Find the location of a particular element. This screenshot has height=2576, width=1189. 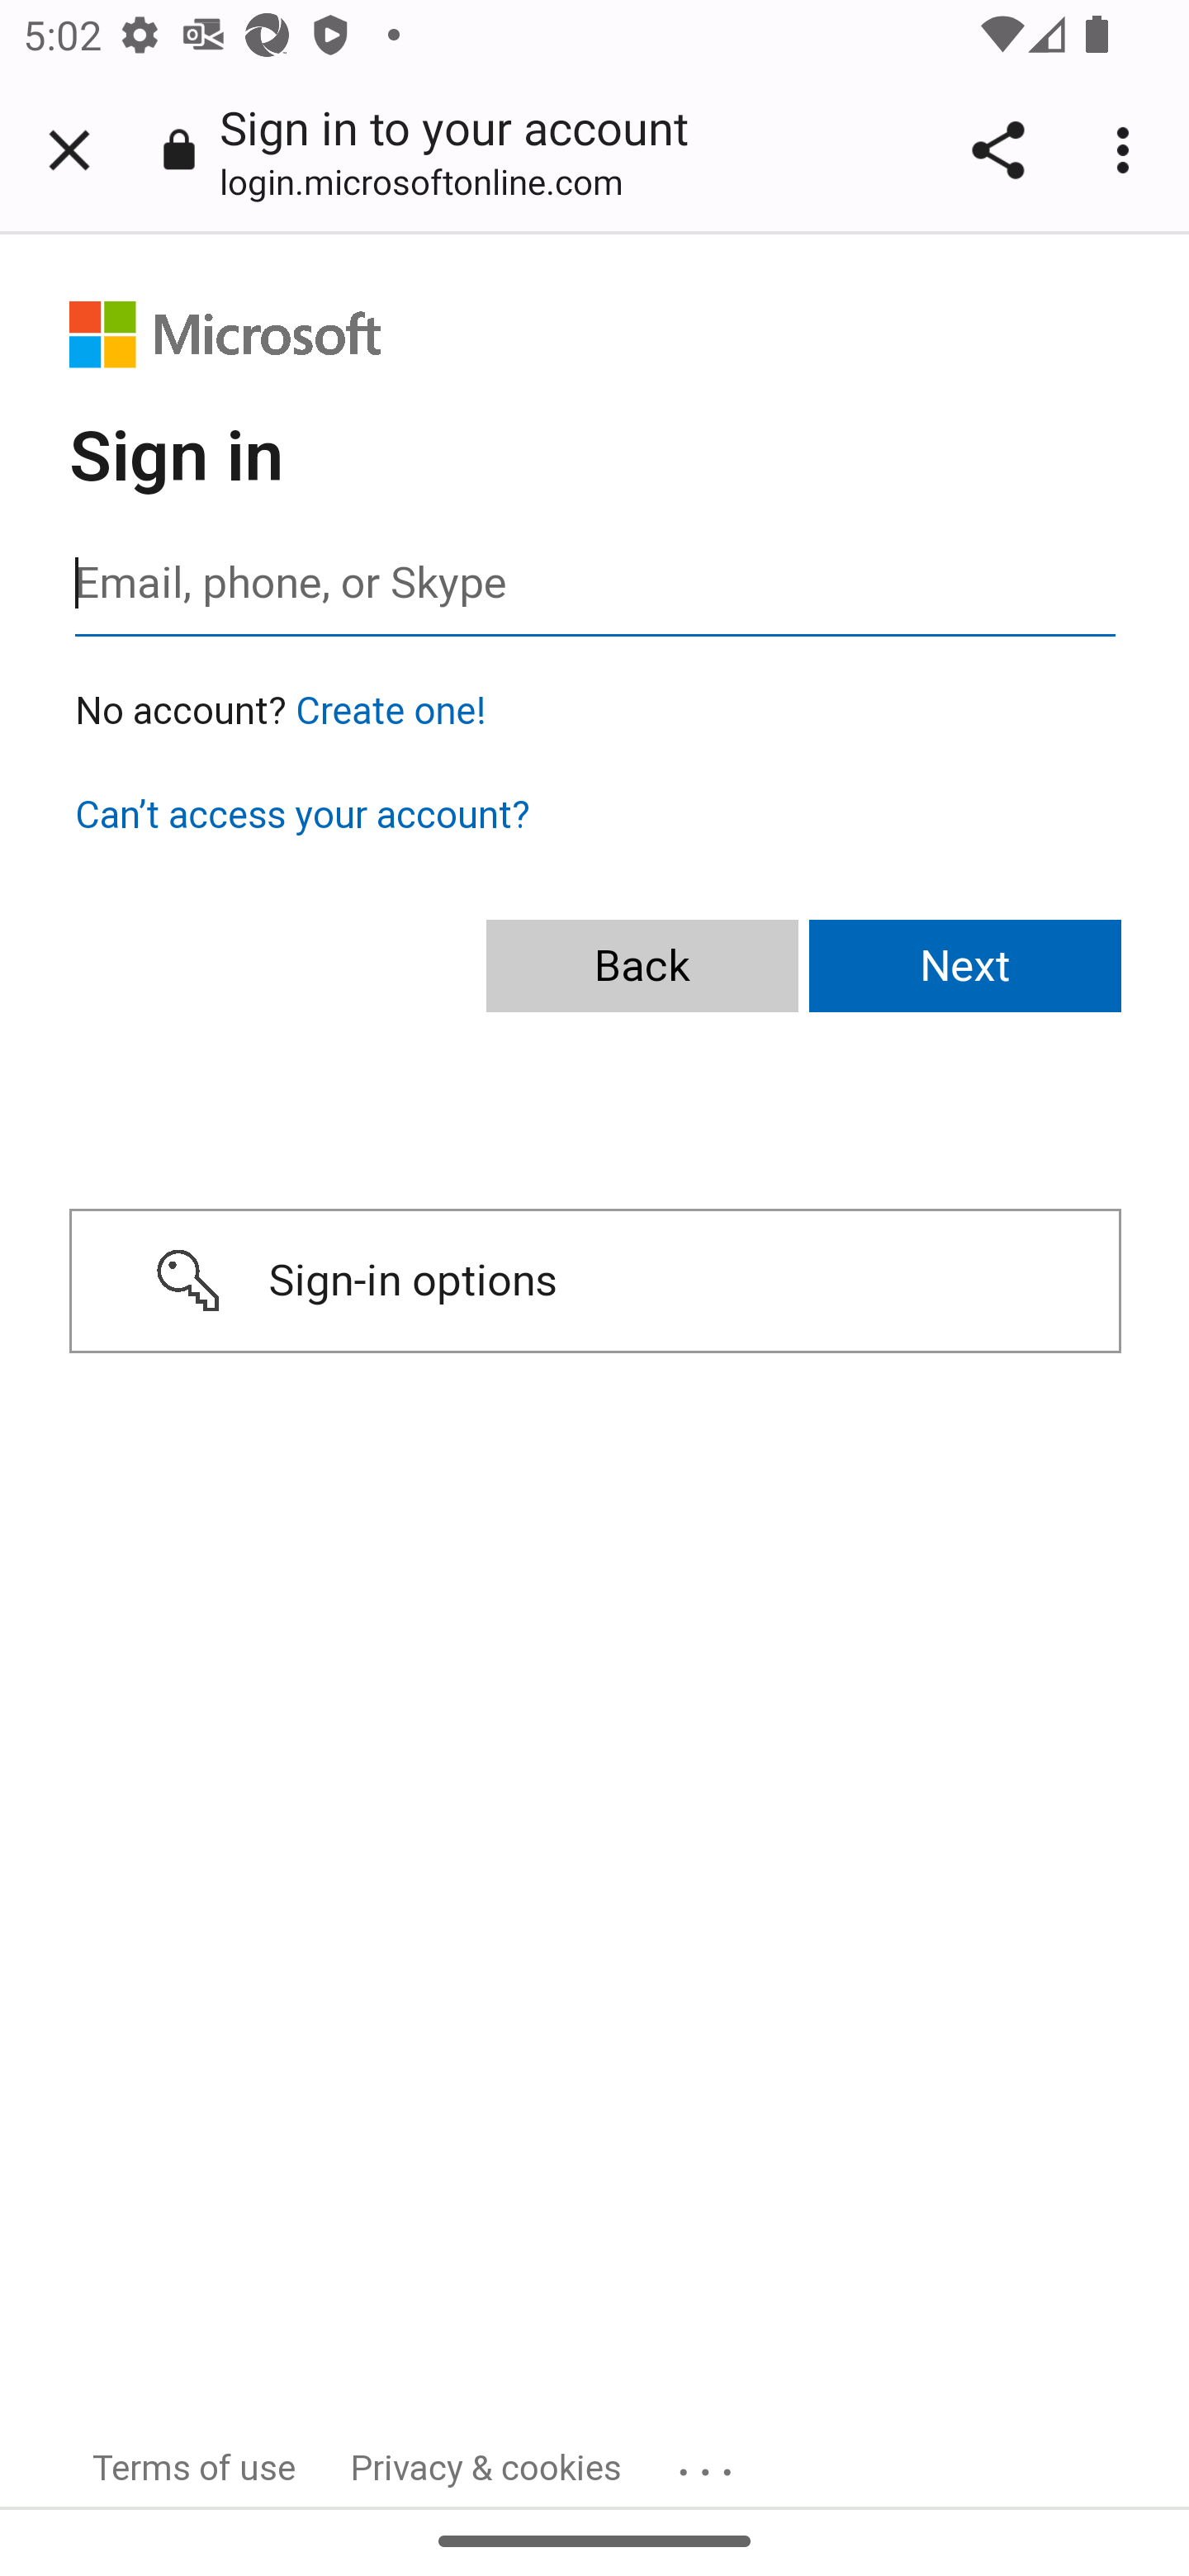

Sign-in options is located at coordinates (594, 1281).